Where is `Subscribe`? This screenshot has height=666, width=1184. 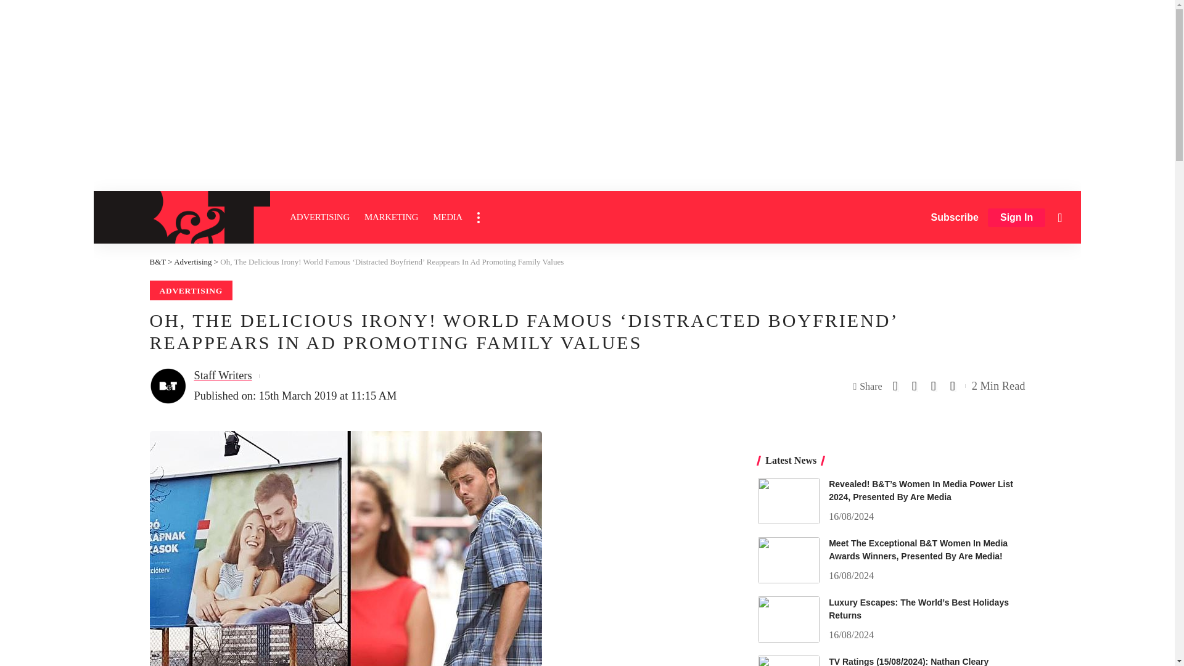
Subscribe is located at coordinates (955, 217).